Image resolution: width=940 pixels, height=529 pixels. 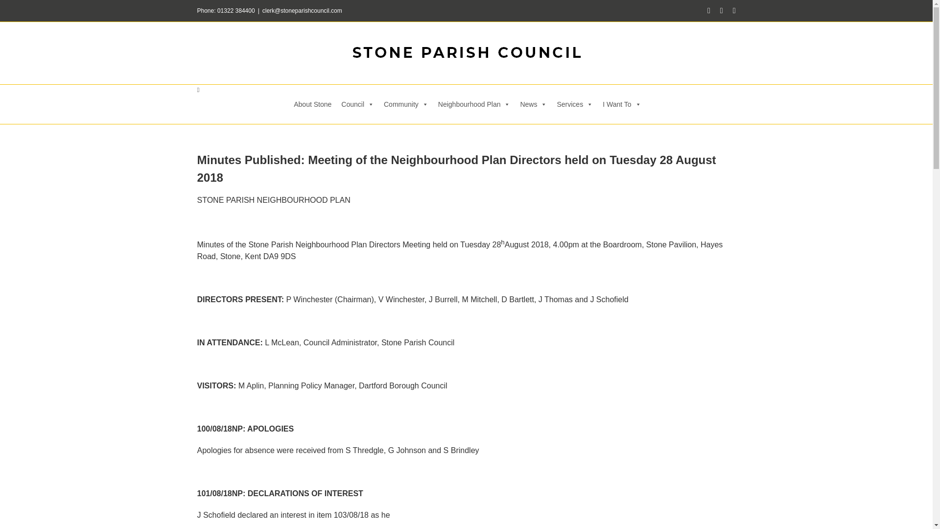 What do you see at coordinates (575, 104) in the screenshot?
I see `Services` at bounding box center [575, 104].